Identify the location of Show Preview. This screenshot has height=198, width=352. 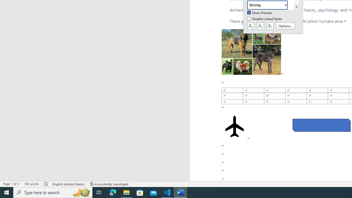
(260, 13).